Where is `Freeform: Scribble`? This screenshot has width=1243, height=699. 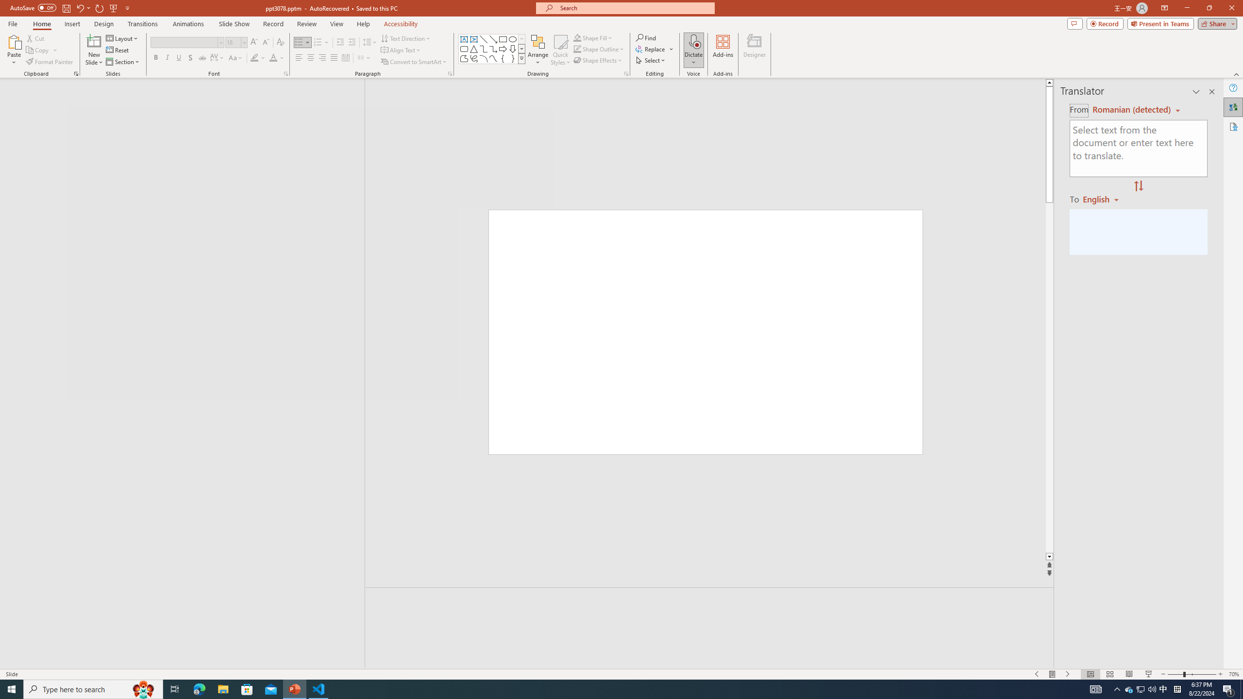 Freeform: Scribble is located at coordinates (473, 58).